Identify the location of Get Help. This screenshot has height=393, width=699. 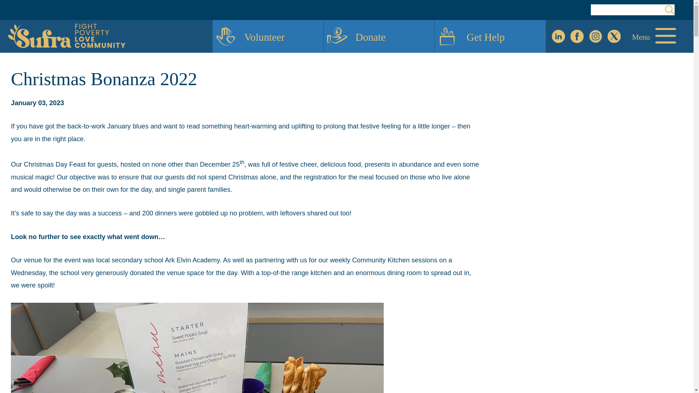
(490, 36).